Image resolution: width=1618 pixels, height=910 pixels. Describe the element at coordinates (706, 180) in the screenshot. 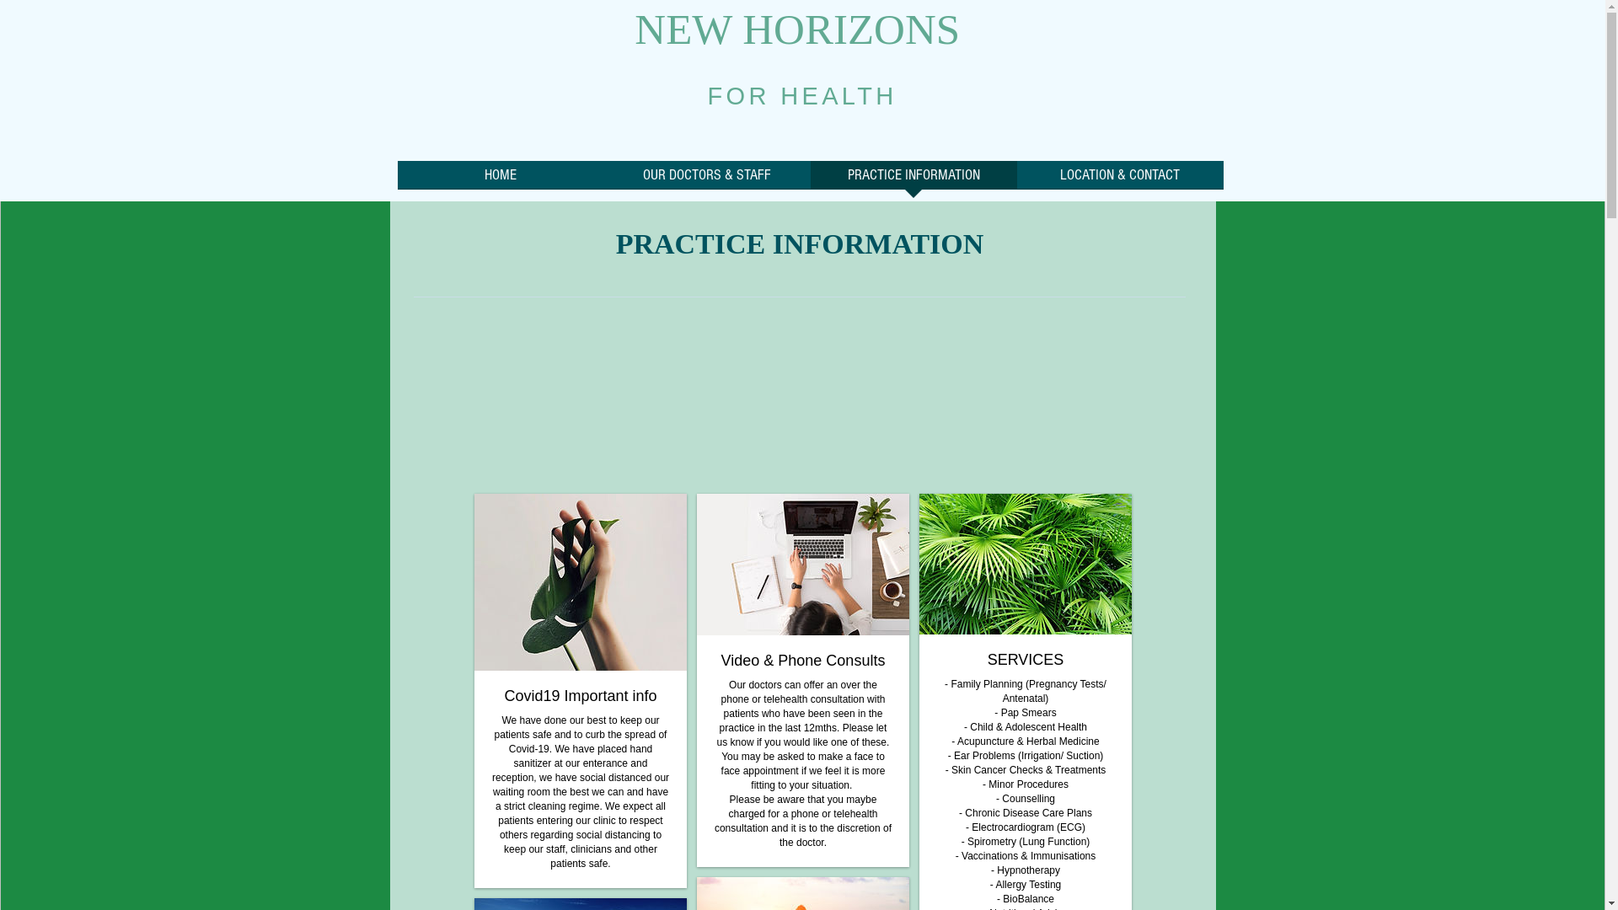

I see `OUR DOCTORS & STAFF` at that location.